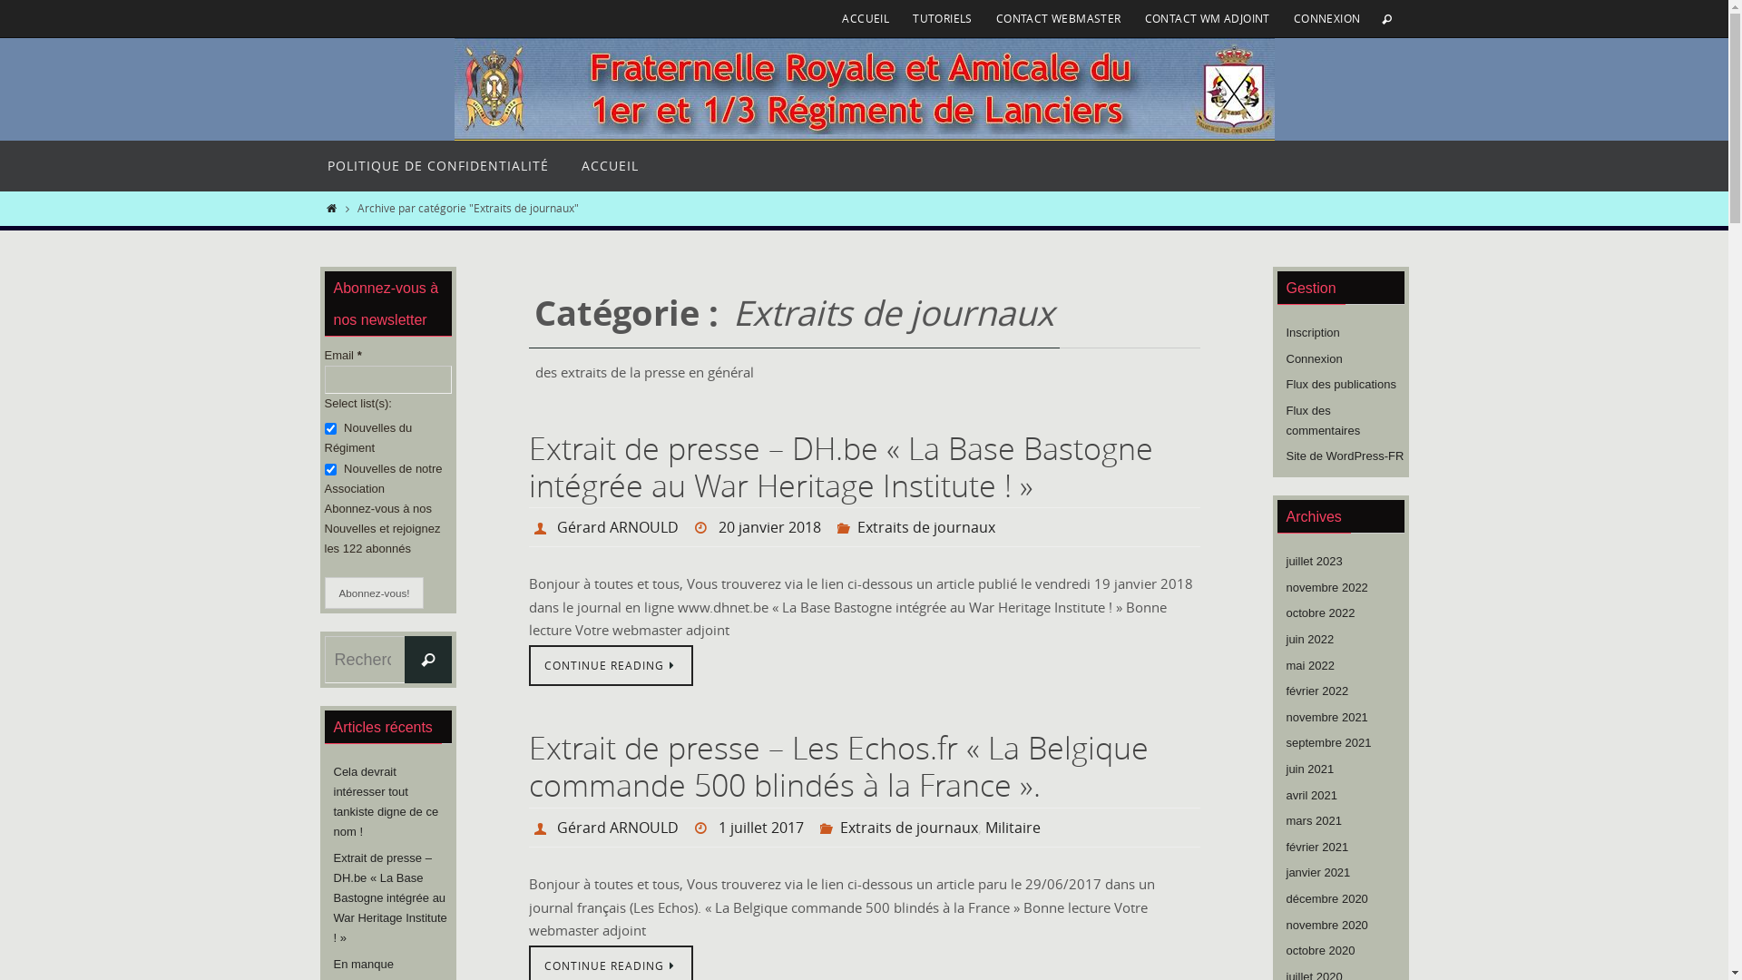 This screenshot has width=1742, height=980. Describe the element at coordinates (1327, 718) in the screenshot. I see `novembre 2021` at that location.